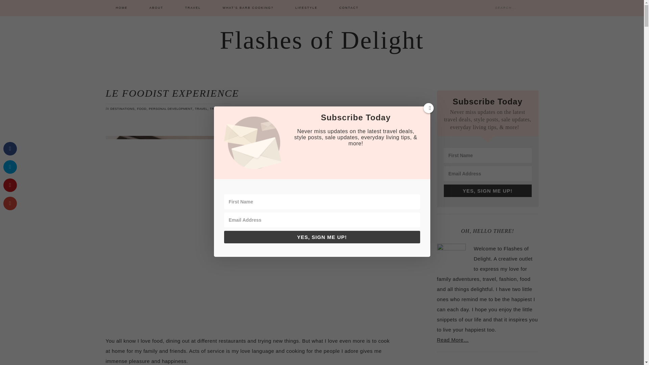 The width and height of the screenshot is (649, 365). I want to click on YES, SIGN ME UP!, so click(487, 191).